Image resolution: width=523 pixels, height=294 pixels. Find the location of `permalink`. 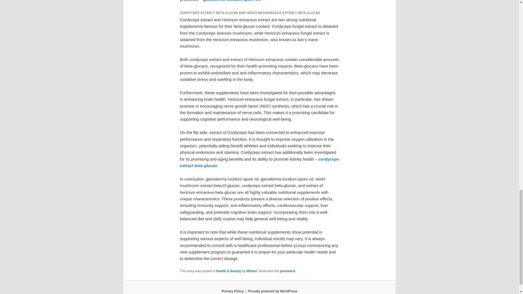

permalink is located at coordinates (288, 271).